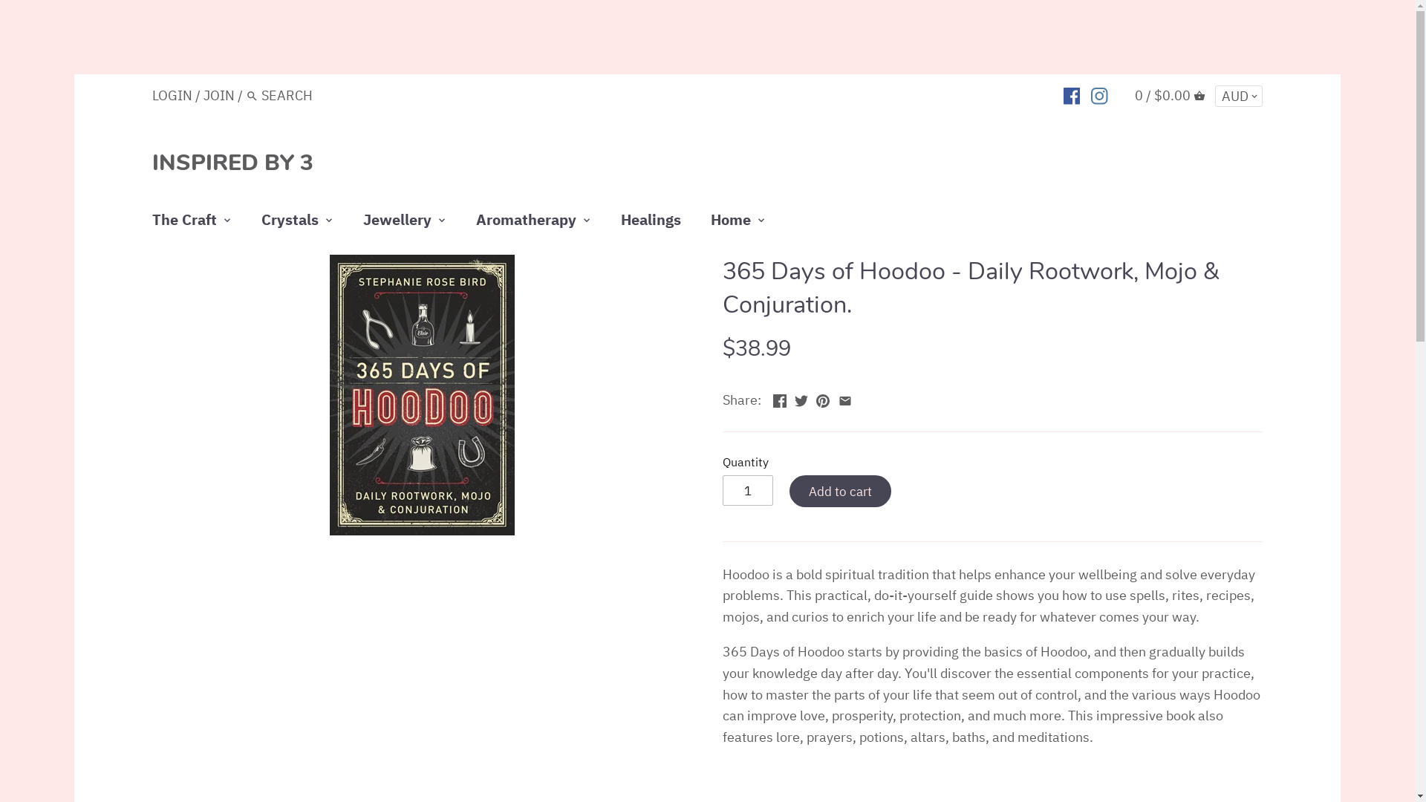  What do you see at coordinates (845, 398) in the screenshot?
I see `Email` at bounding box center [845, 398].